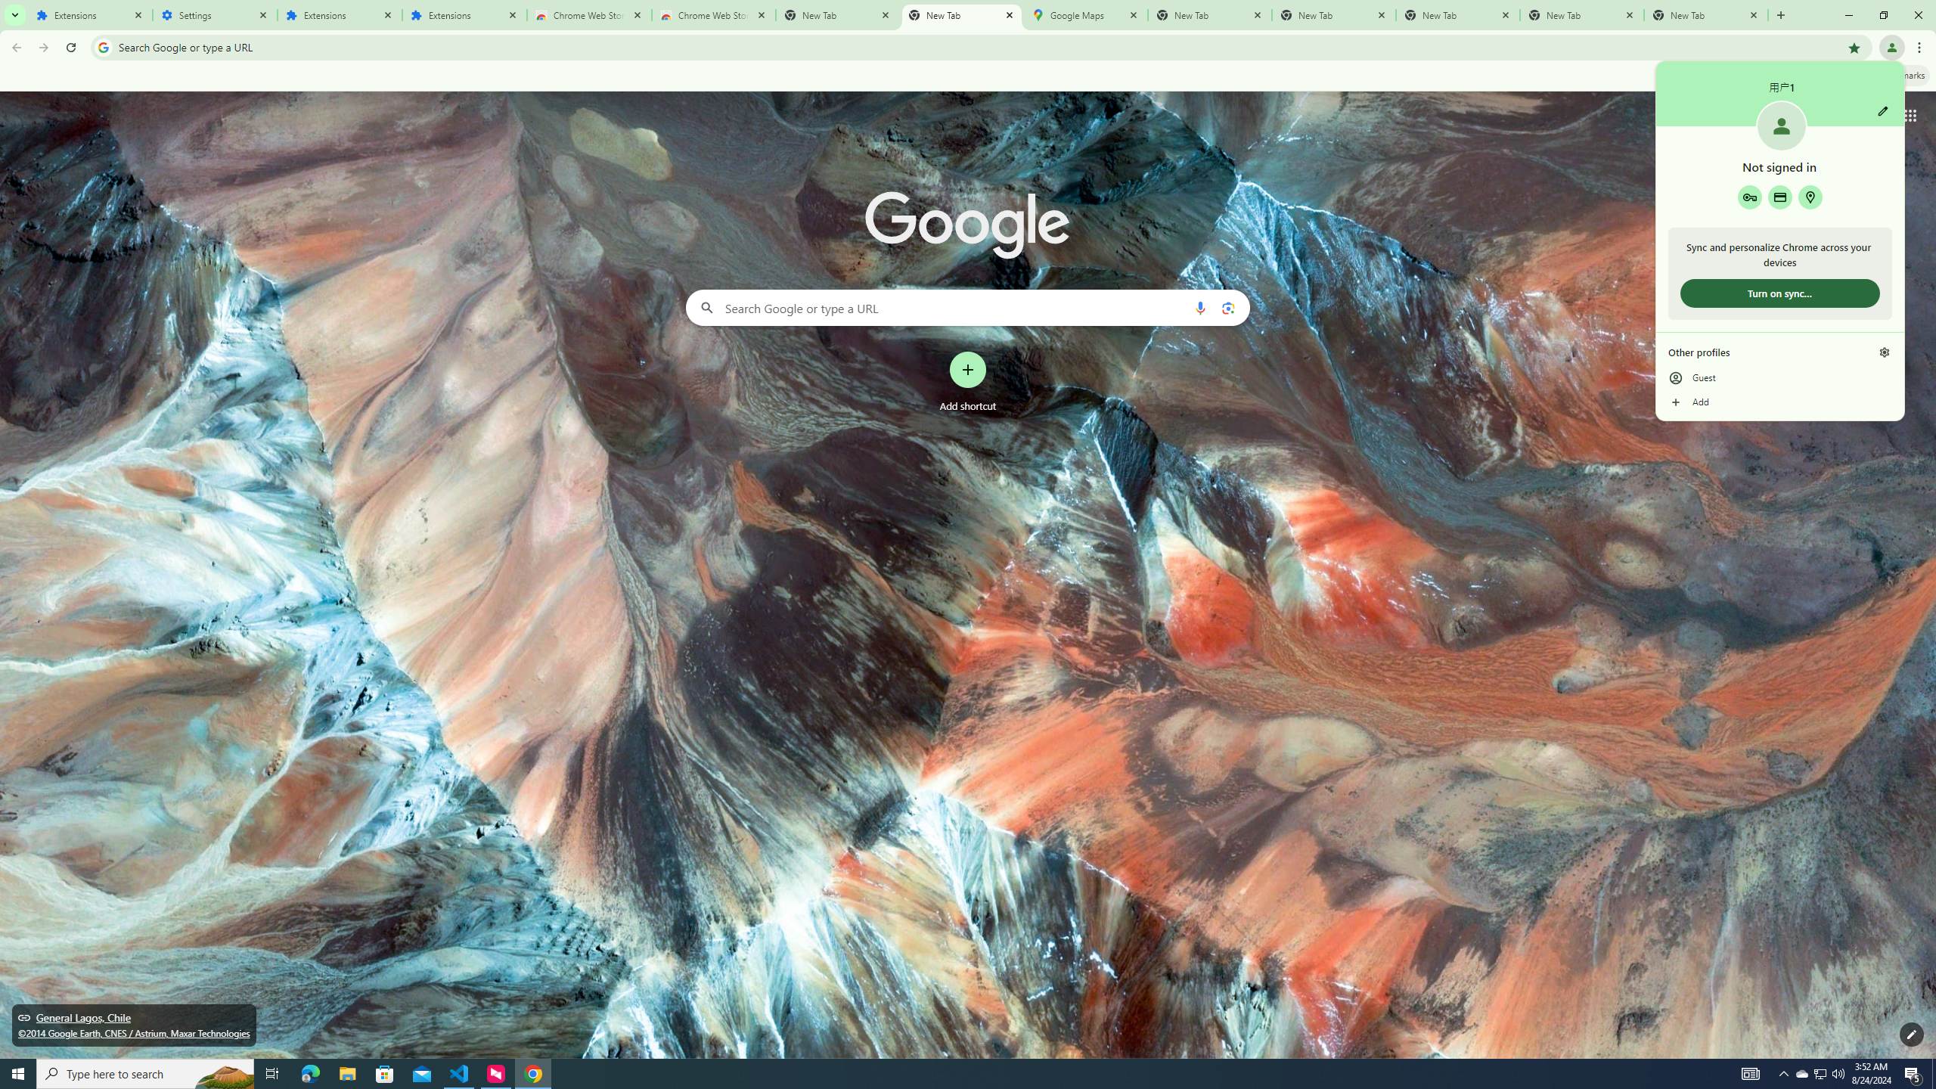 The width and height of the screenshot is (1936, 1089). Describe the element at coordinates (713, 15) in the screenshot. I see `Chrome Web Store - Themes` at that location.